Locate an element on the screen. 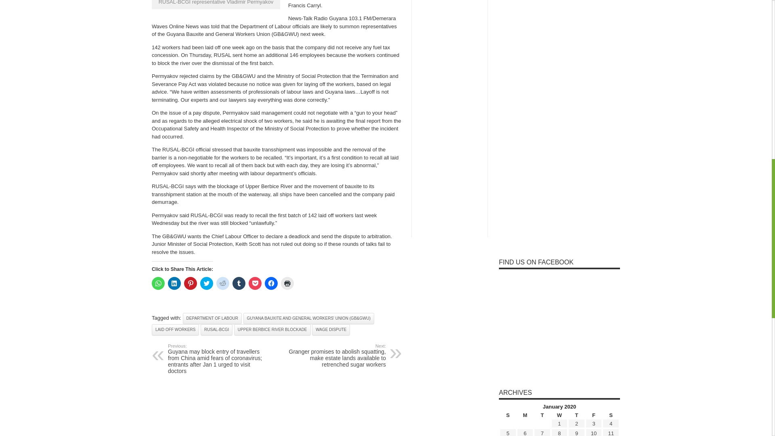  Click to print is located at coordinates (287, 283).